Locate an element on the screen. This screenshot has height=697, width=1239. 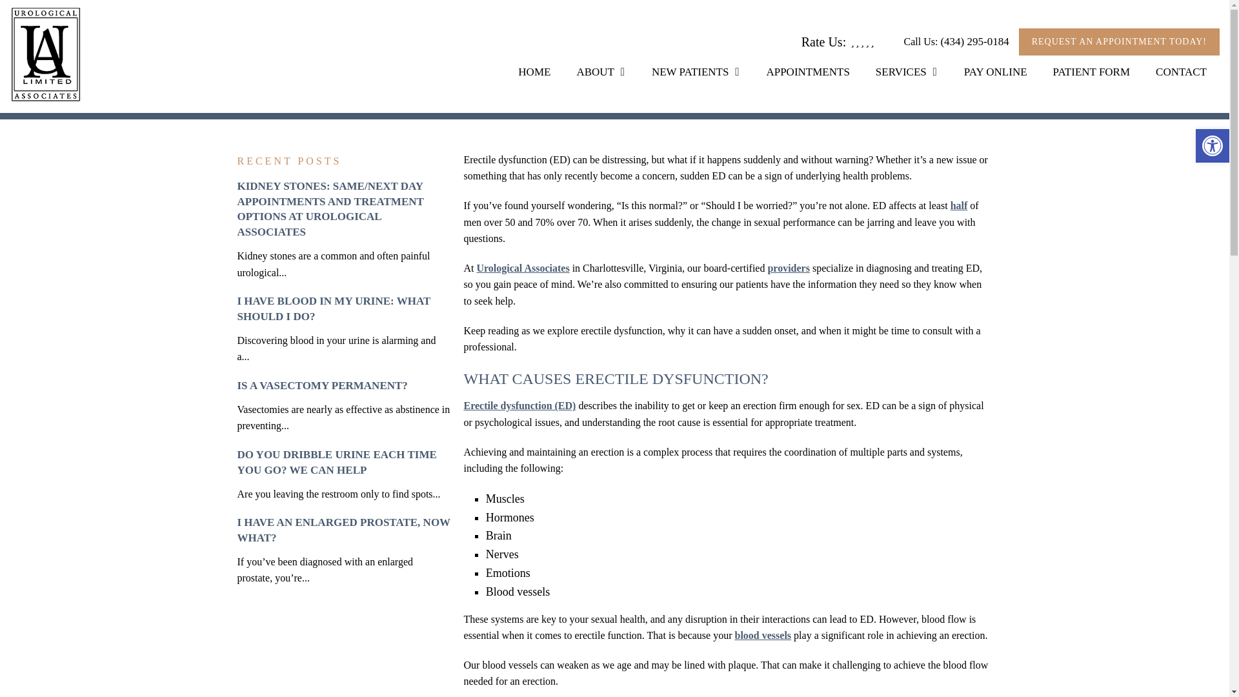
ABOUT is located at coordinates (601, 72).